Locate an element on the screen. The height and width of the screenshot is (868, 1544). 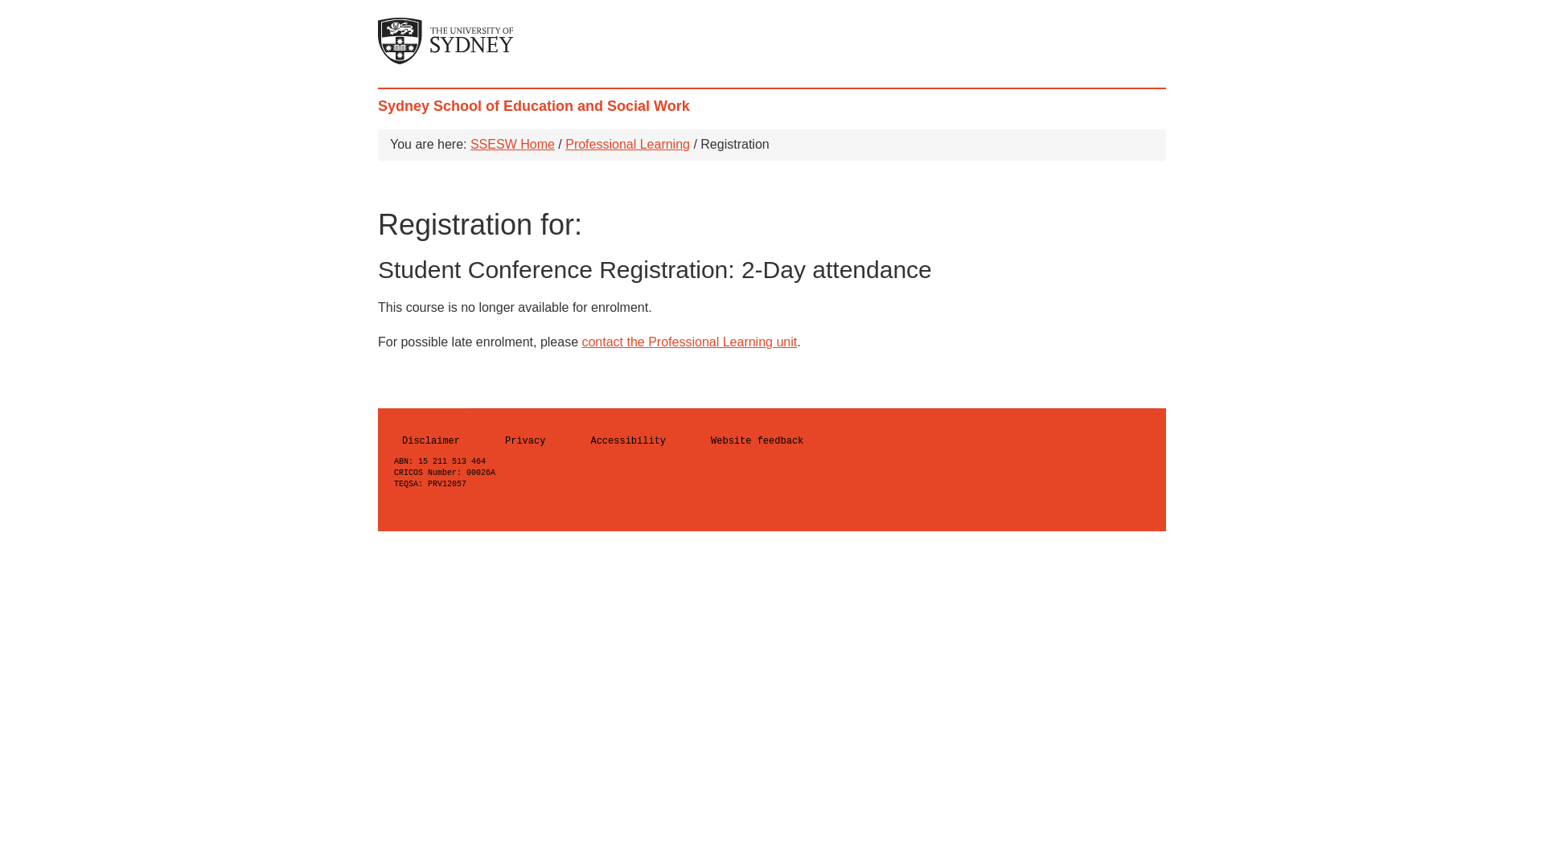
Website feedback is located at coordinates (780, 442).